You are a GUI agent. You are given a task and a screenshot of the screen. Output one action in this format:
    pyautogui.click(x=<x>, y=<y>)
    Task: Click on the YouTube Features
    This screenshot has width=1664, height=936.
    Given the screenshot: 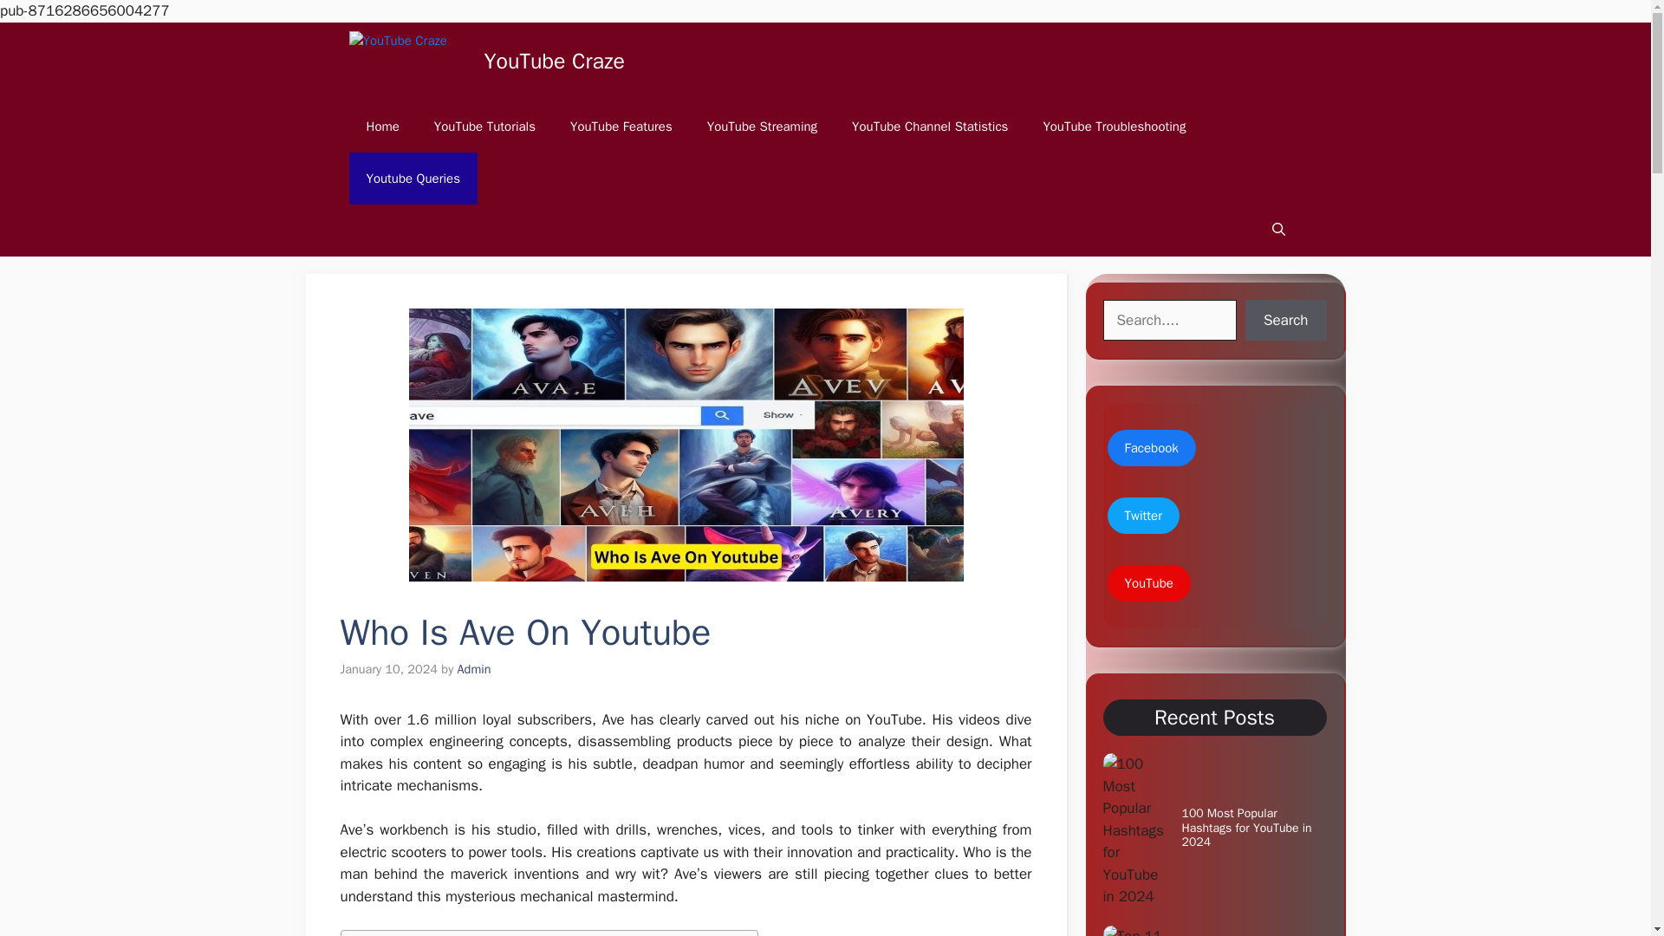 What is the action you would take?
    pyautogui.click(x=621, y=127)
    